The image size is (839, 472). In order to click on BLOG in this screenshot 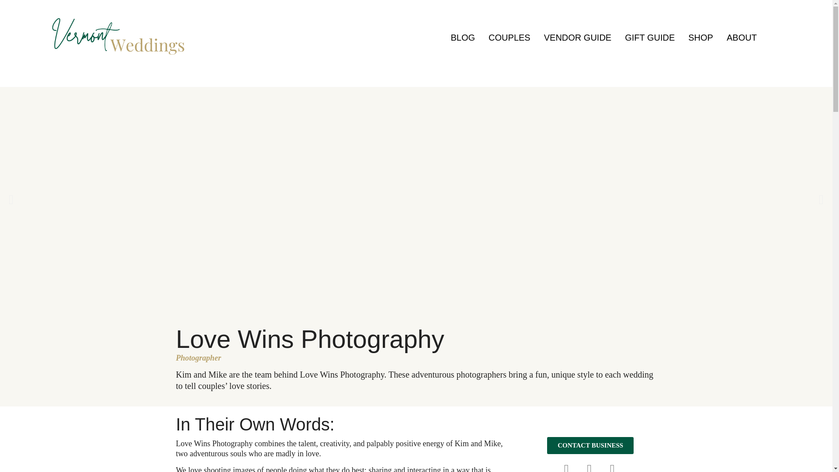, I will do `click(463, 38)`.